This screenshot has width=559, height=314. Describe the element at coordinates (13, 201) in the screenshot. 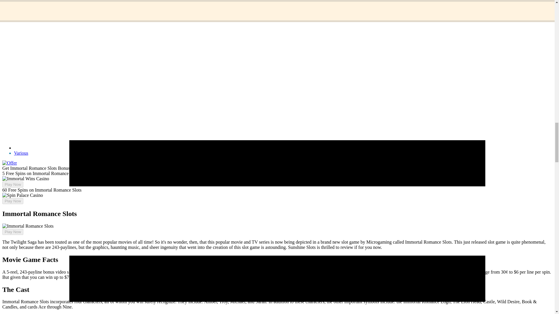

I see `Play Now` at that location.